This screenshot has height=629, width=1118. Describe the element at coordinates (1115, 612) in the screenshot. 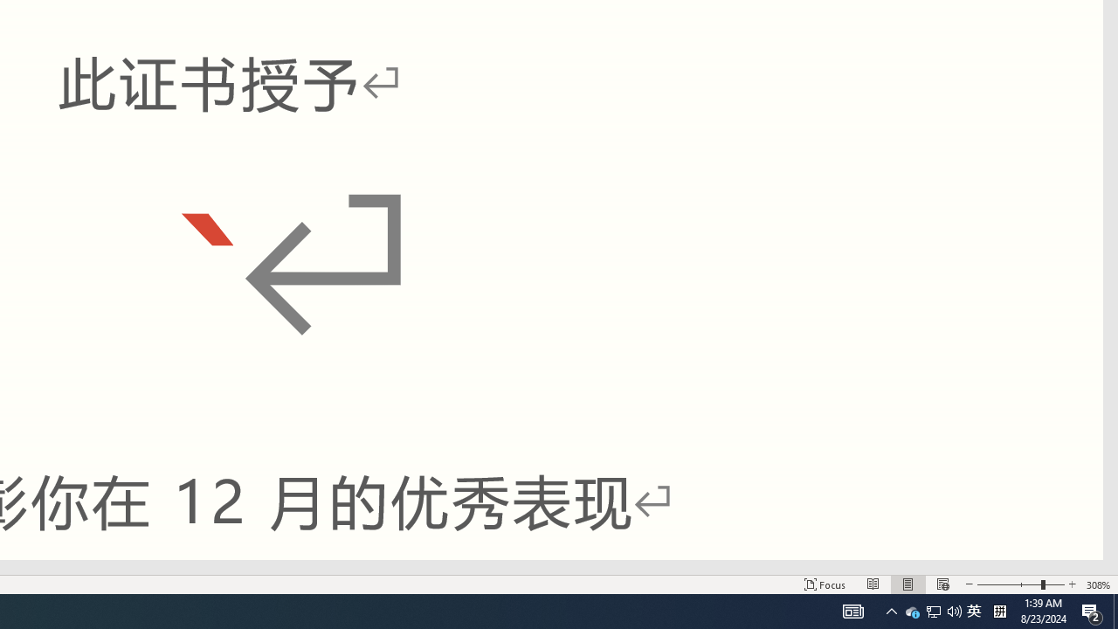

I see `Show desktop` at that location.